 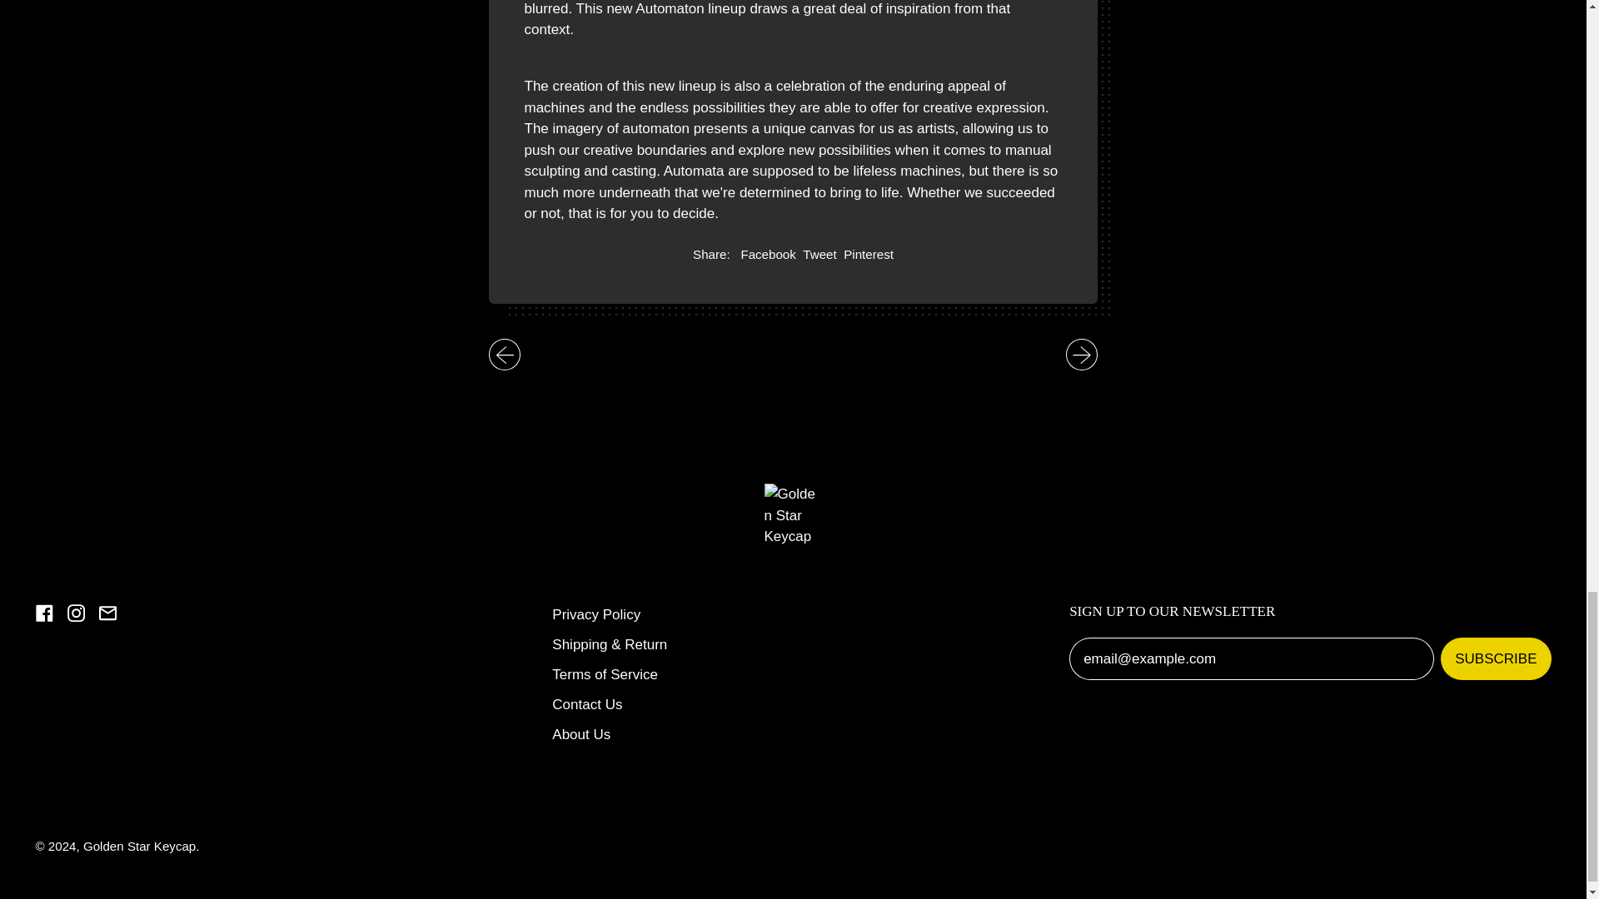 What do you see at coordinates (819, 255) in the screenshot?
I see `Contact Us` at bounding box center [819, 255].